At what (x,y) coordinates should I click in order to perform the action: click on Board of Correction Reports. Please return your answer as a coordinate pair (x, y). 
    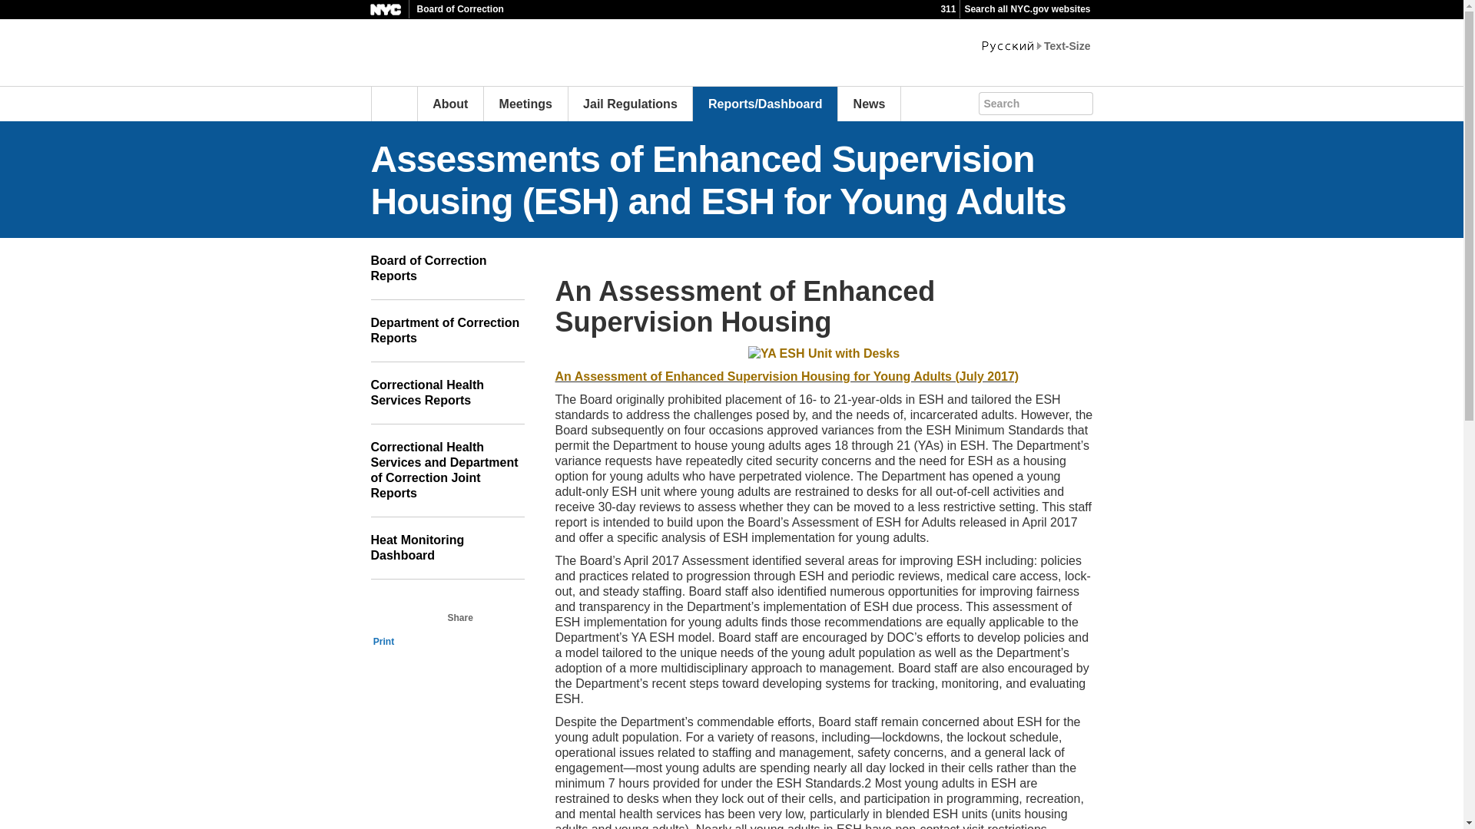
    Looking at the image, I should click on (446, 269).